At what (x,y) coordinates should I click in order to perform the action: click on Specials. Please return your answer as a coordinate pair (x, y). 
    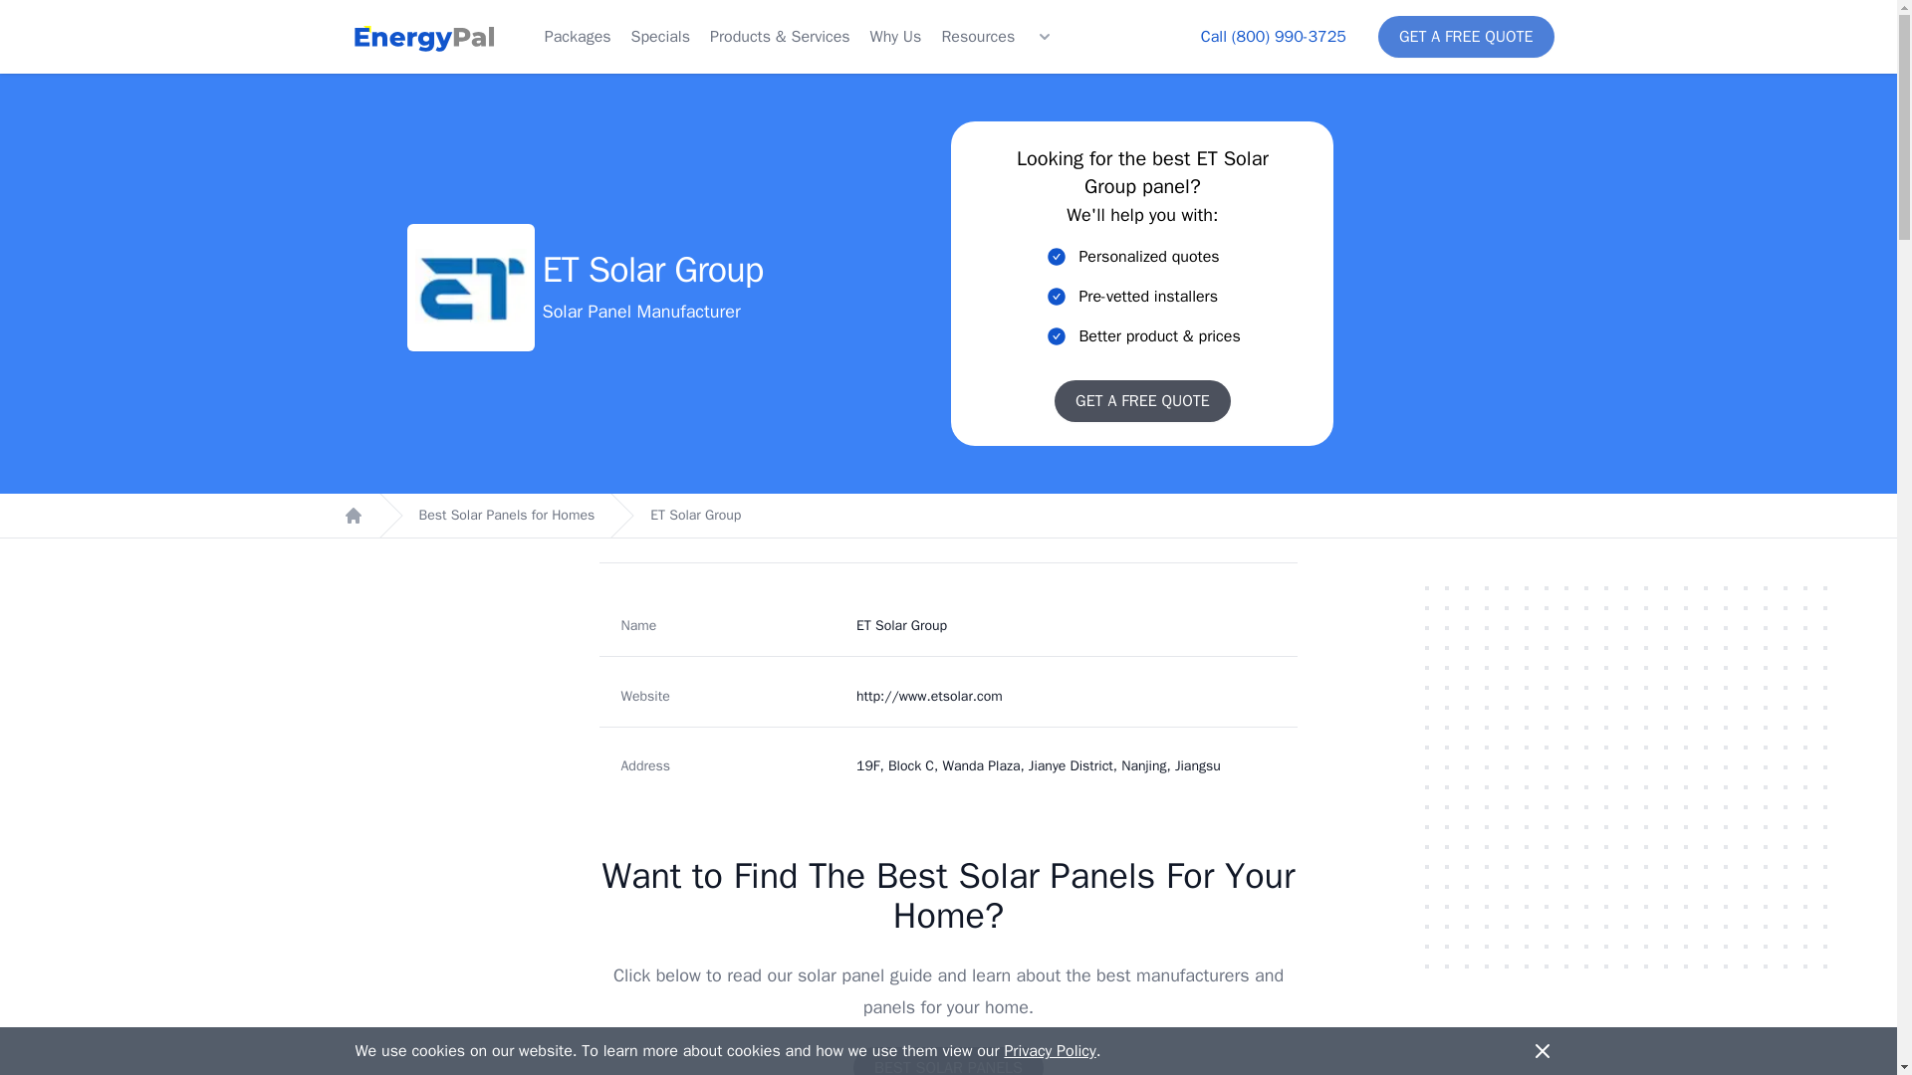
    Looking at the image, I should click on (660, 36).